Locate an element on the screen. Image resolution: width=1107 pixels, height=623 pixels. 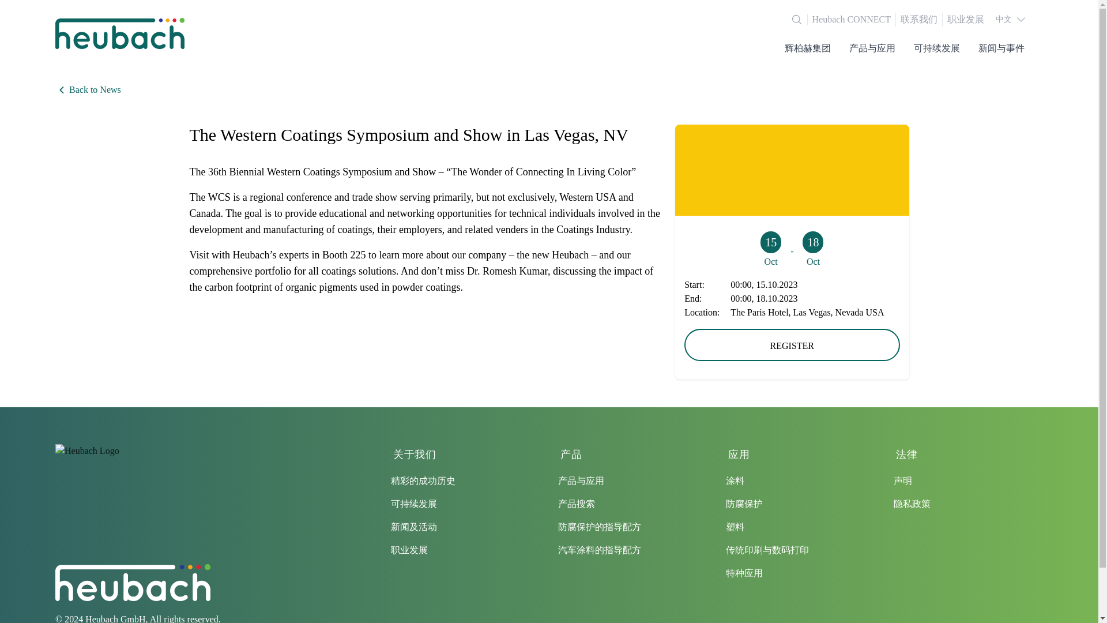
Back to News is located at coordinates (549, 90).